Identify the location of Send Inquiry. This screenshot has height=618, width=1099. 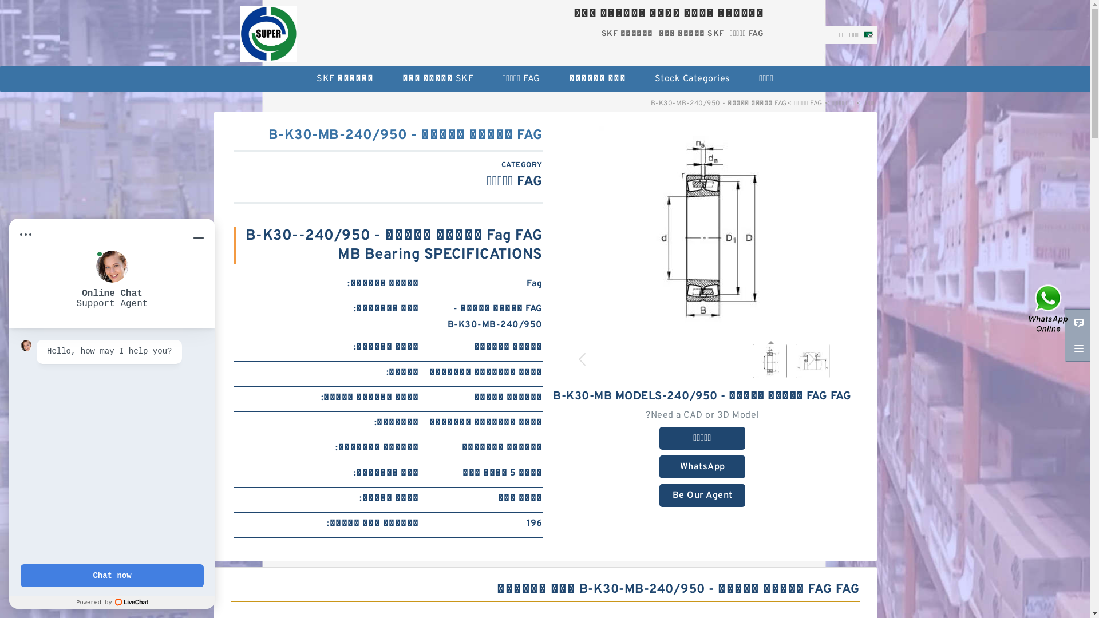
(1079, 322).